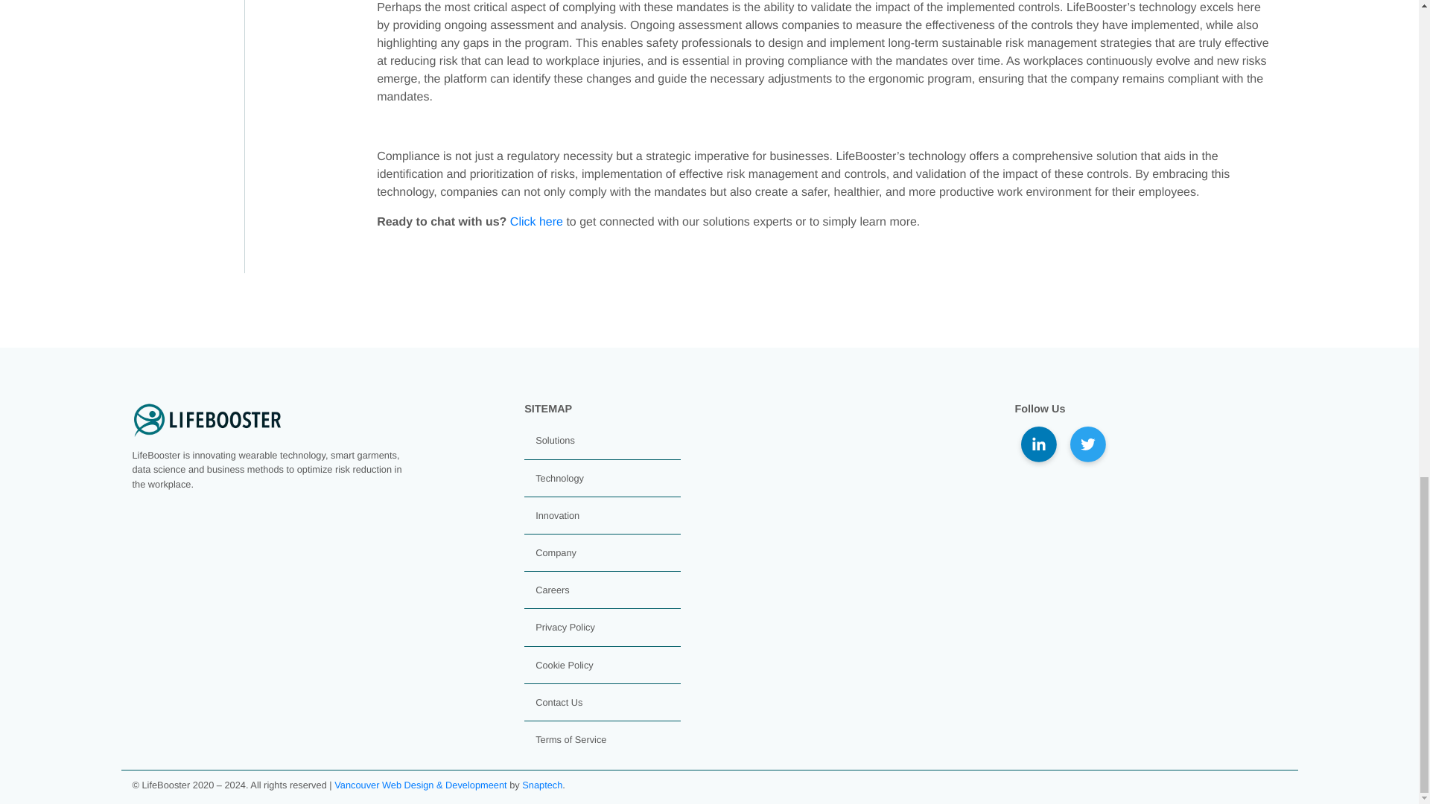  I want to click on Technology, so click(559, 478).